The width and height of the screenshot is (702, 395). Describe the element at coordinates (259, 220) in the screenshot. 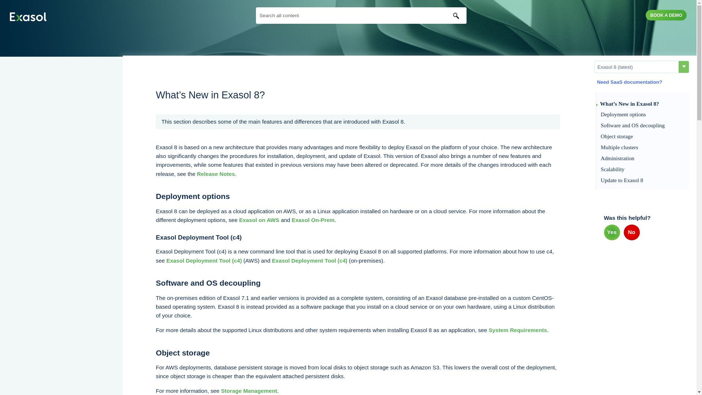

I see `Exasol on AWS` at that location.